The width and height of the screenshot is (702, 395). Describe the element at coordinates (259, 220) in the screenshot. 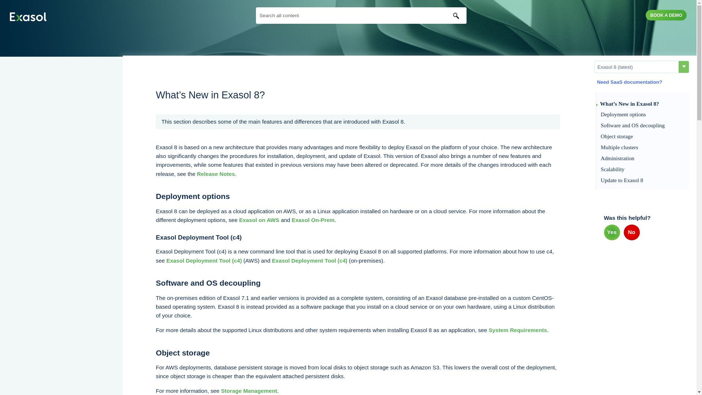

I see `Exasol on AWS` at that location.